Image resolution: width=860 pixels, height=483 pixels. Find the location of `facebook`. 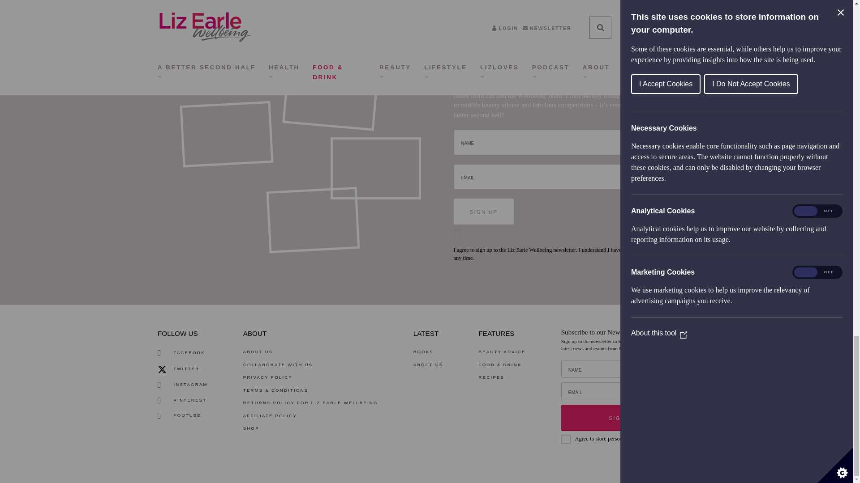

facebook is located at coordinates (183, 353).